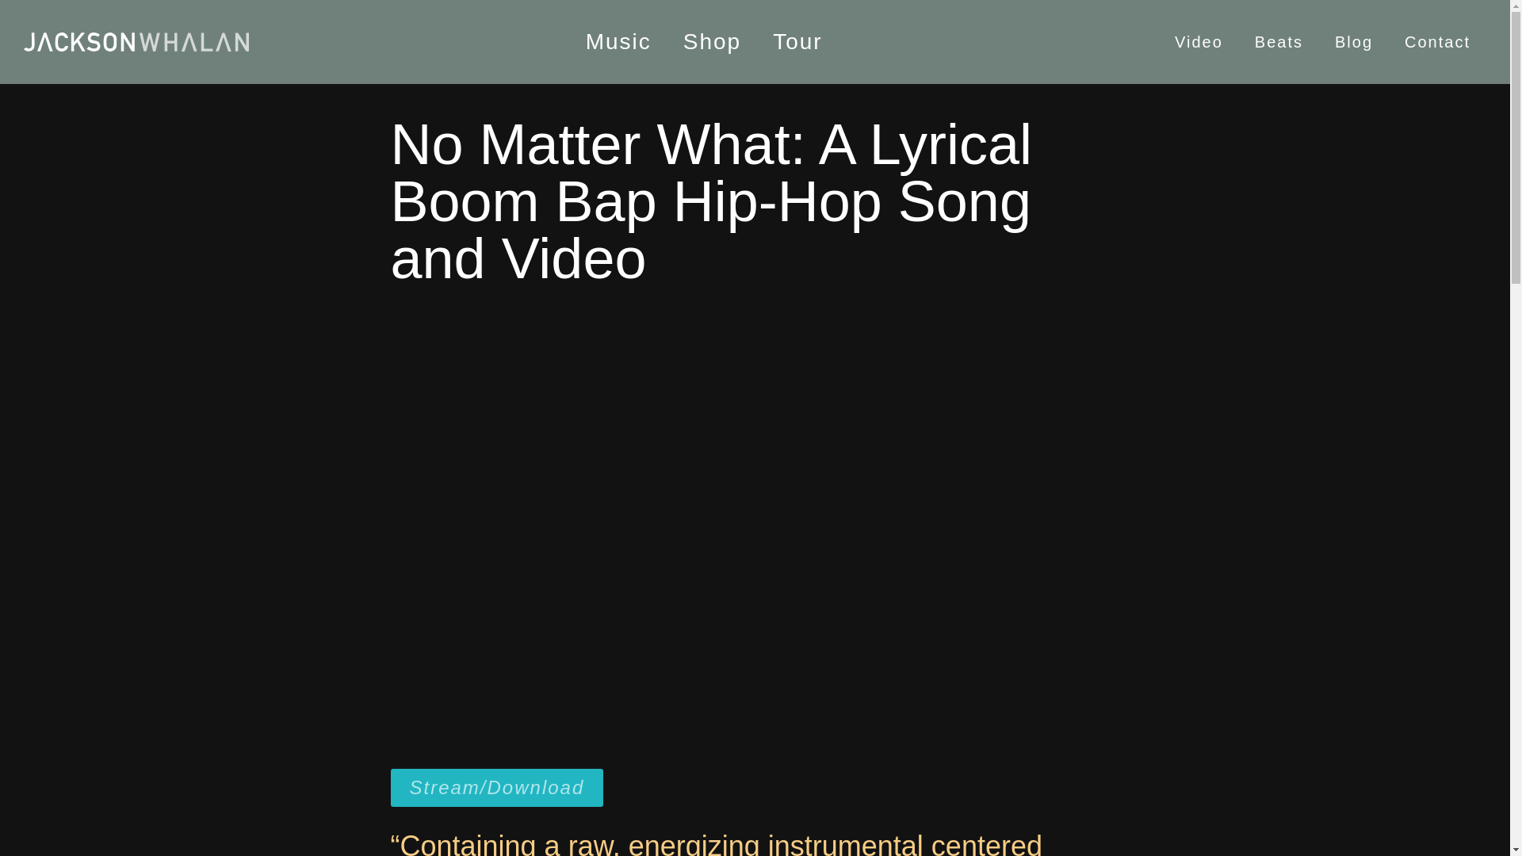 The height and width of the screenshot is (856, 1522). What do you see at coordinates (1279, 41) in the screenshot?
I see `Beats` at bounding box center [1279, 41].